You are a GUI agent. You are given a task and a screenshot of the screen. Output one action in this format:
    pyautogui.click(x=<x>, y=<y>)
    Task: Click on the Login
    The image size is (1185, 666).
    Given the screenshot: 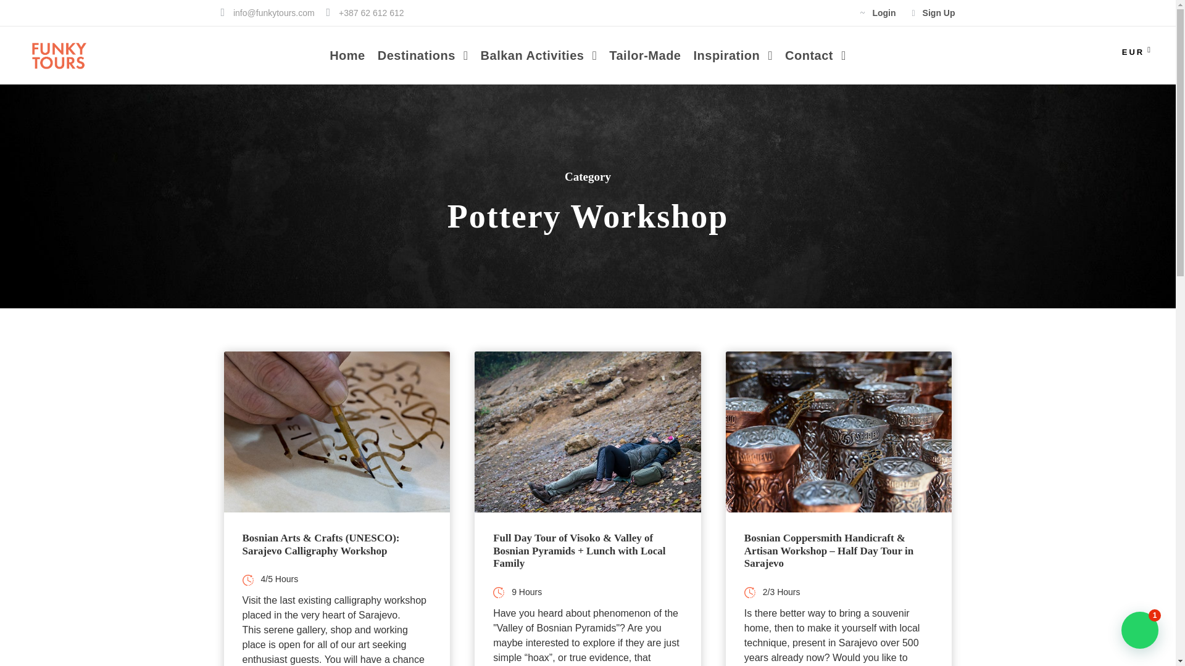 What is the action you would take?
    pyautogui.click(x=878, y=12)
    